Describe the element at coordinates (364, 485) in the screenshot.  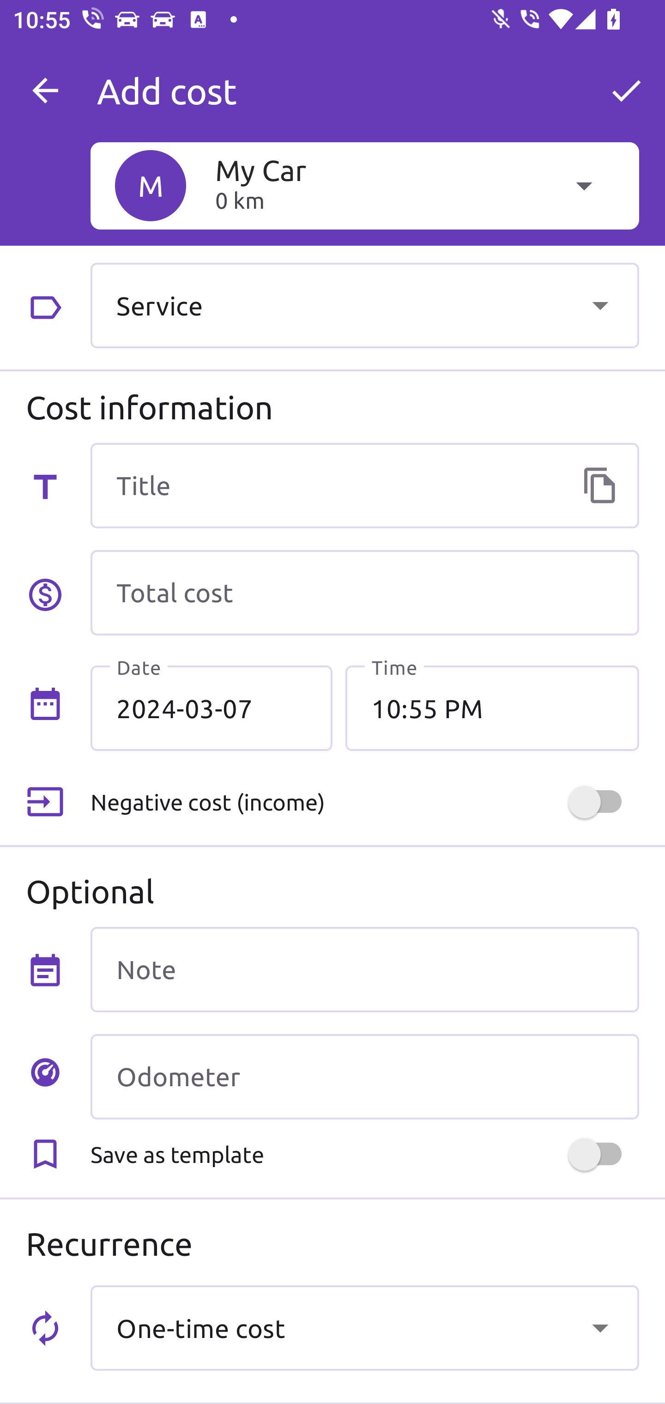
I see `Title` at that location.